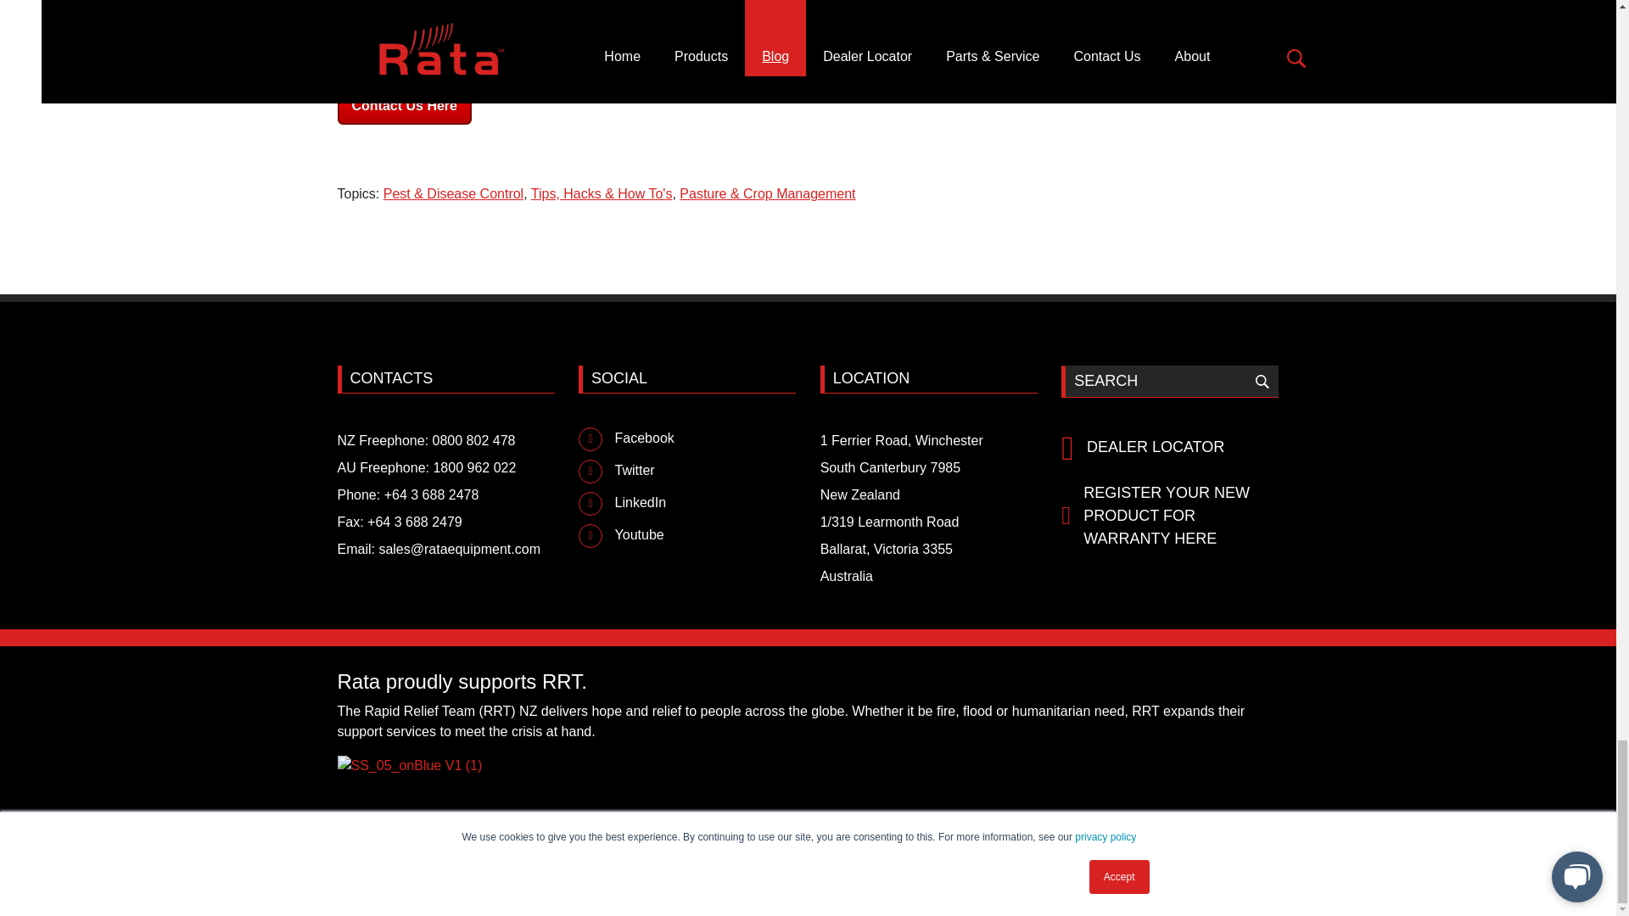 The width and height of the screenshot is (1629, 916). I want to click on Contact Us Here, so click(404, 105).